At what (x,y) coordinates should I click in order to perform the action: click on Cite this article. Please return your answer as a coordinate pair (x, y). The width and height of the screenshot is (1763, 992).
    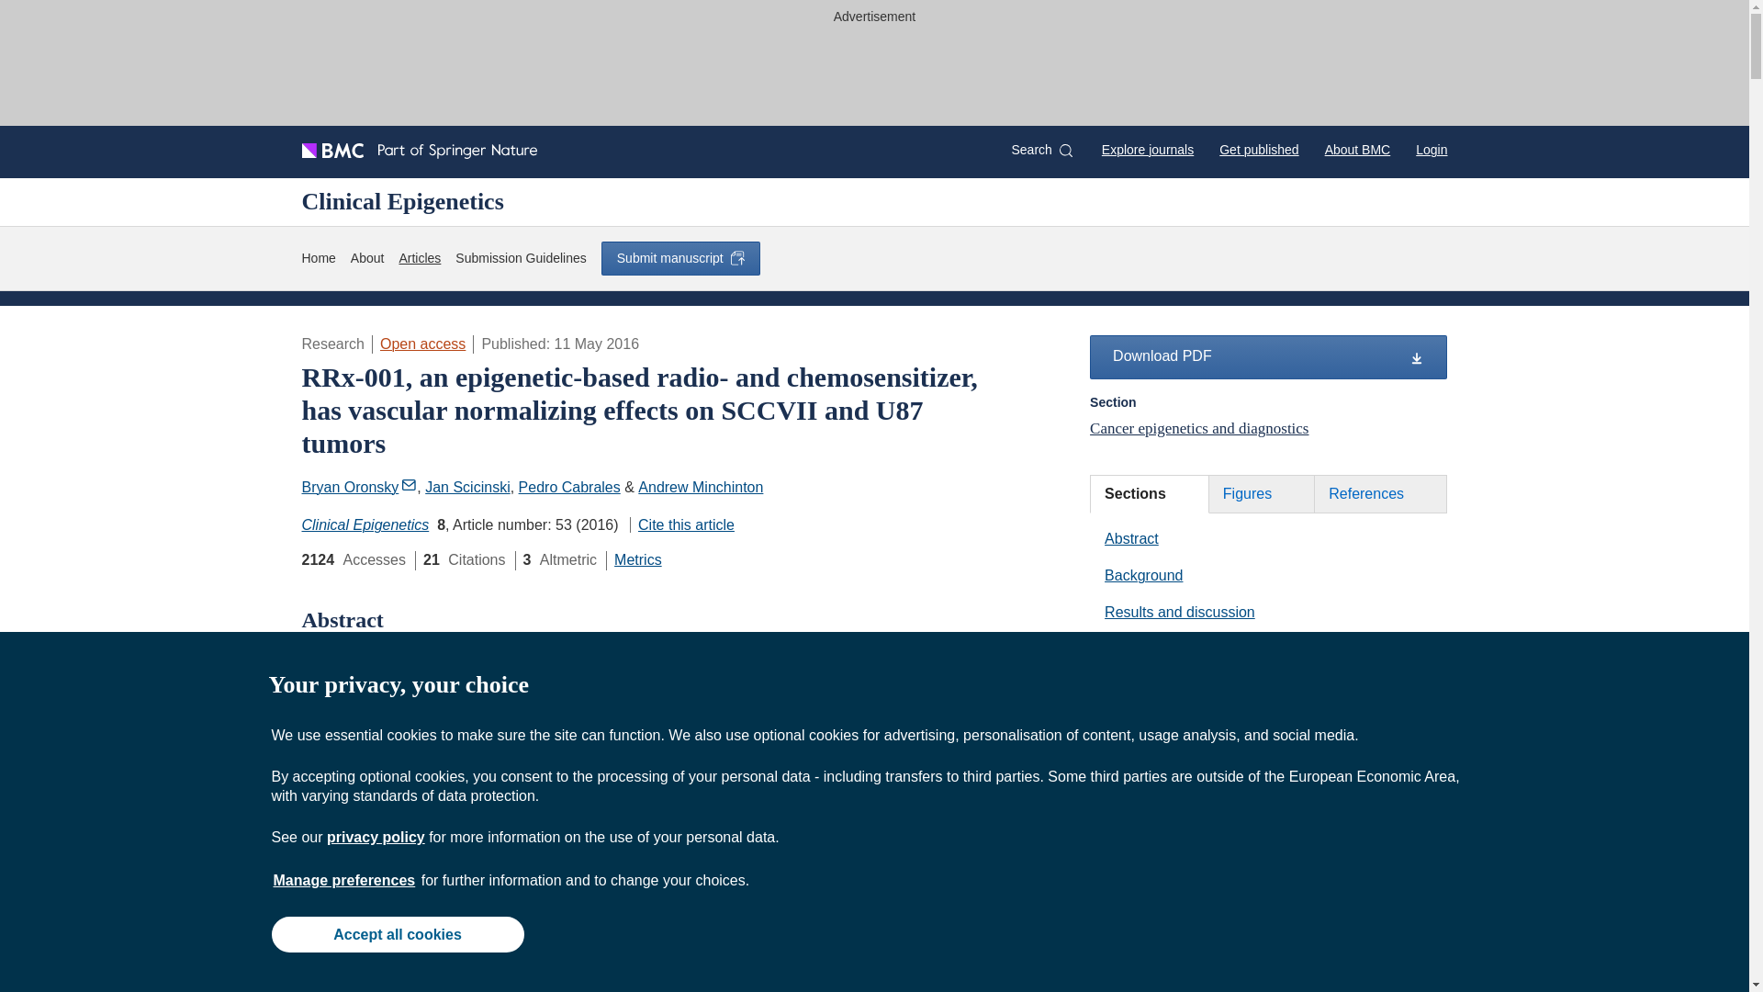
    Looking at the image, I should click on (681, 524).